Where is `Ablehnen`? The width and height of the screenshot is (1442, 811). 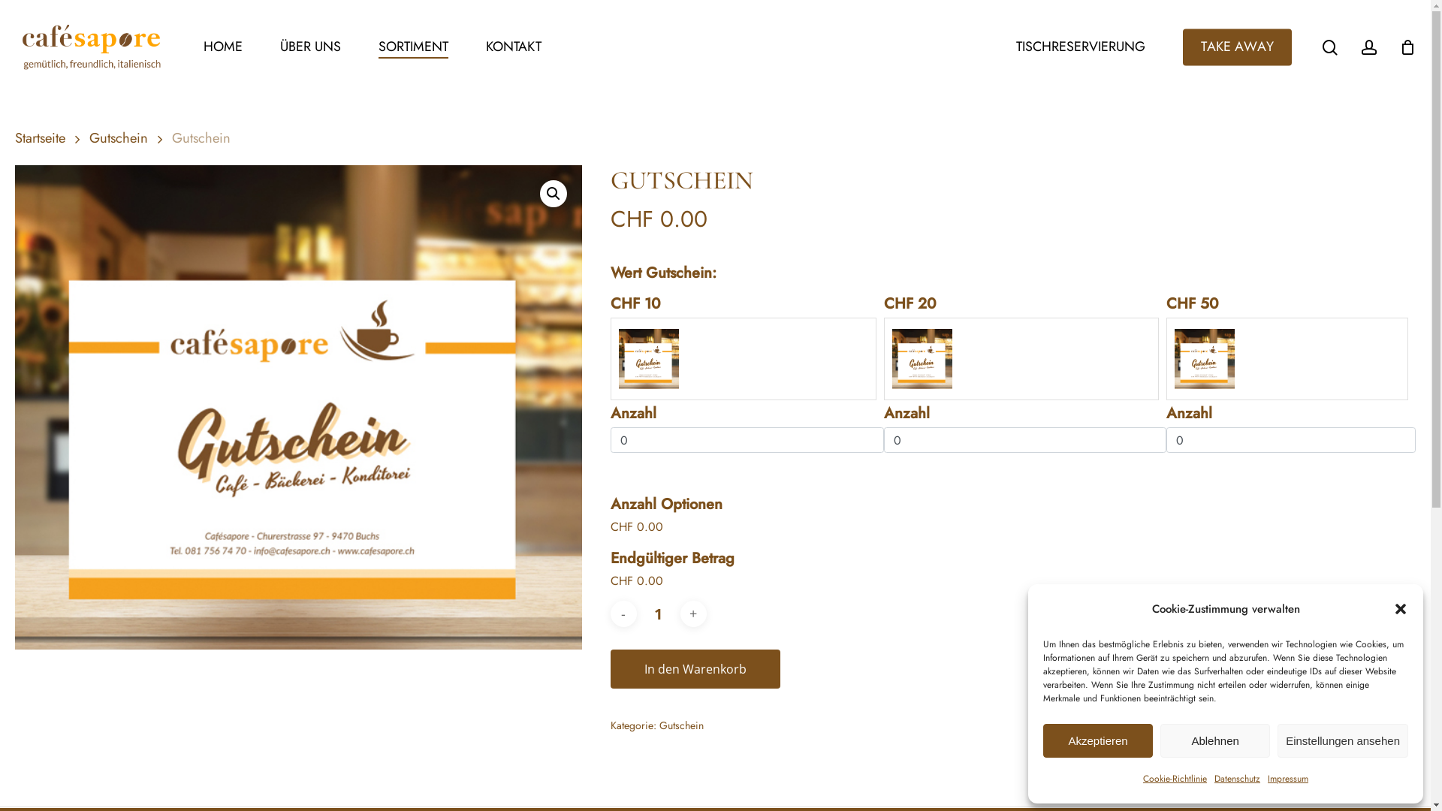
Ablehnen is located at coordinates (1215, 740).